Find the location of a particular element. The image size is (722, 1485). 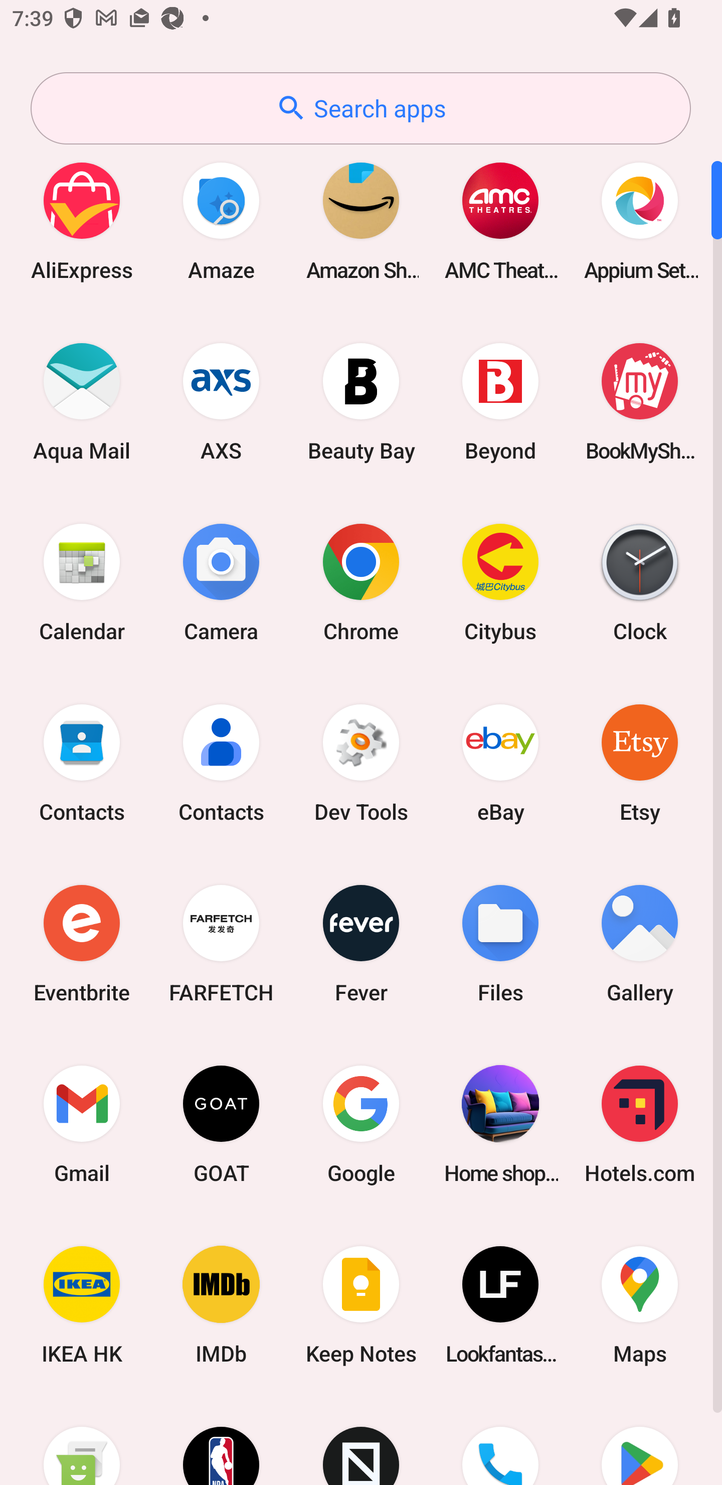

Gmail is located at coordinates (82, 1124).